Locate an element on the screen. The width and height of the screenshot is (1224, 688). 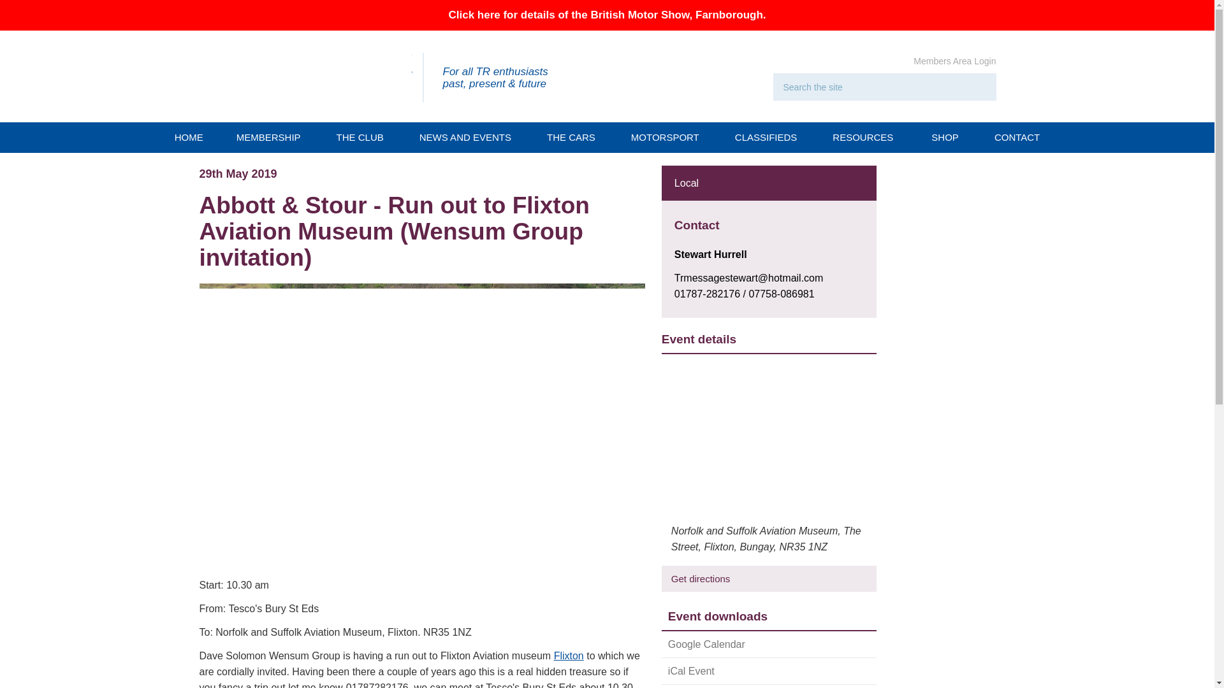
Members Area Login is located at coordinates (954, 61).